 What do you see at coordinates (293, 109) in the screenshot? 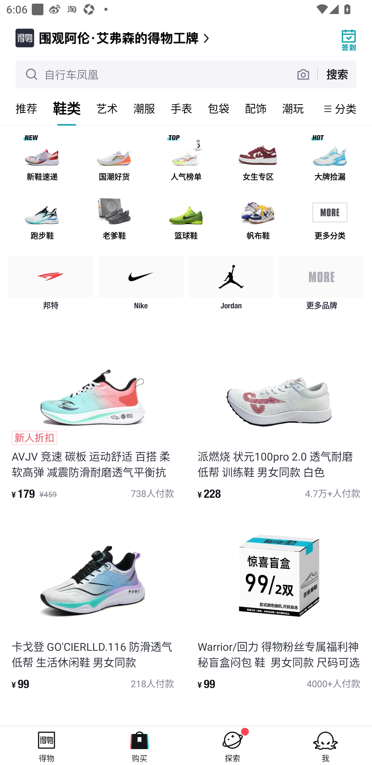
I see `潮玩` at bounding box center [293, 109].